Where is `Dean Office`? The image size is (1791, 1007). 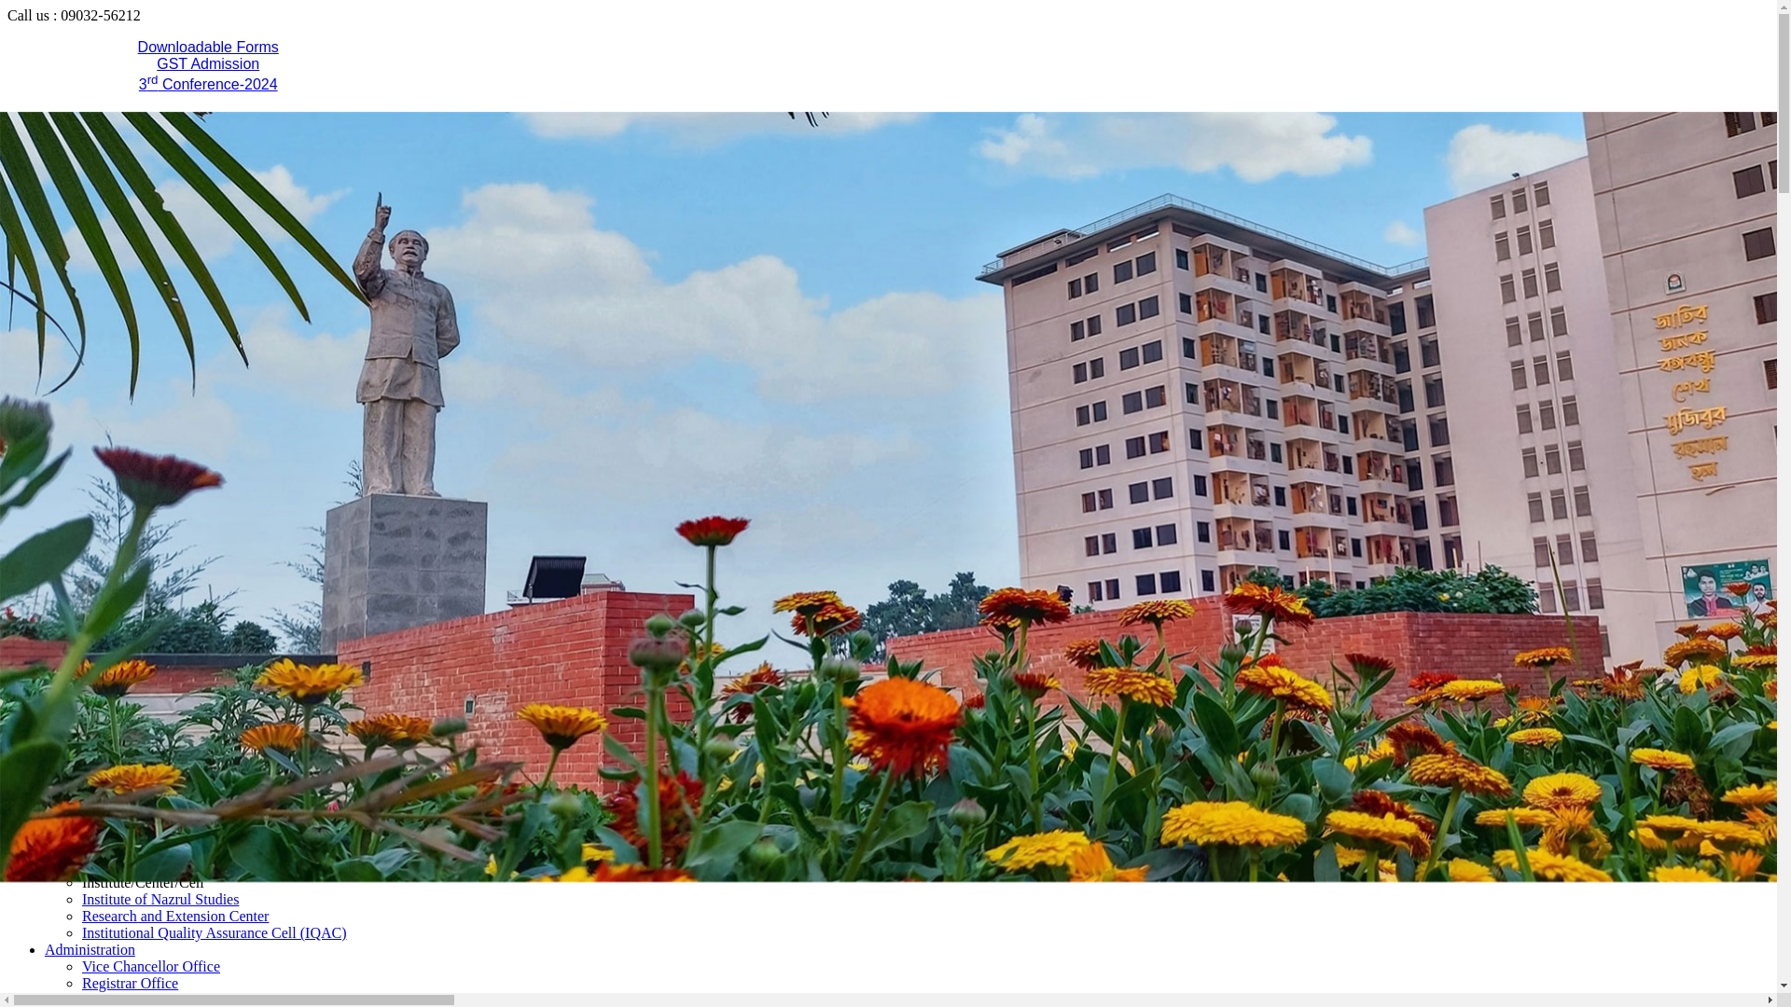
Dean Office is located at coordinates (118, 731).